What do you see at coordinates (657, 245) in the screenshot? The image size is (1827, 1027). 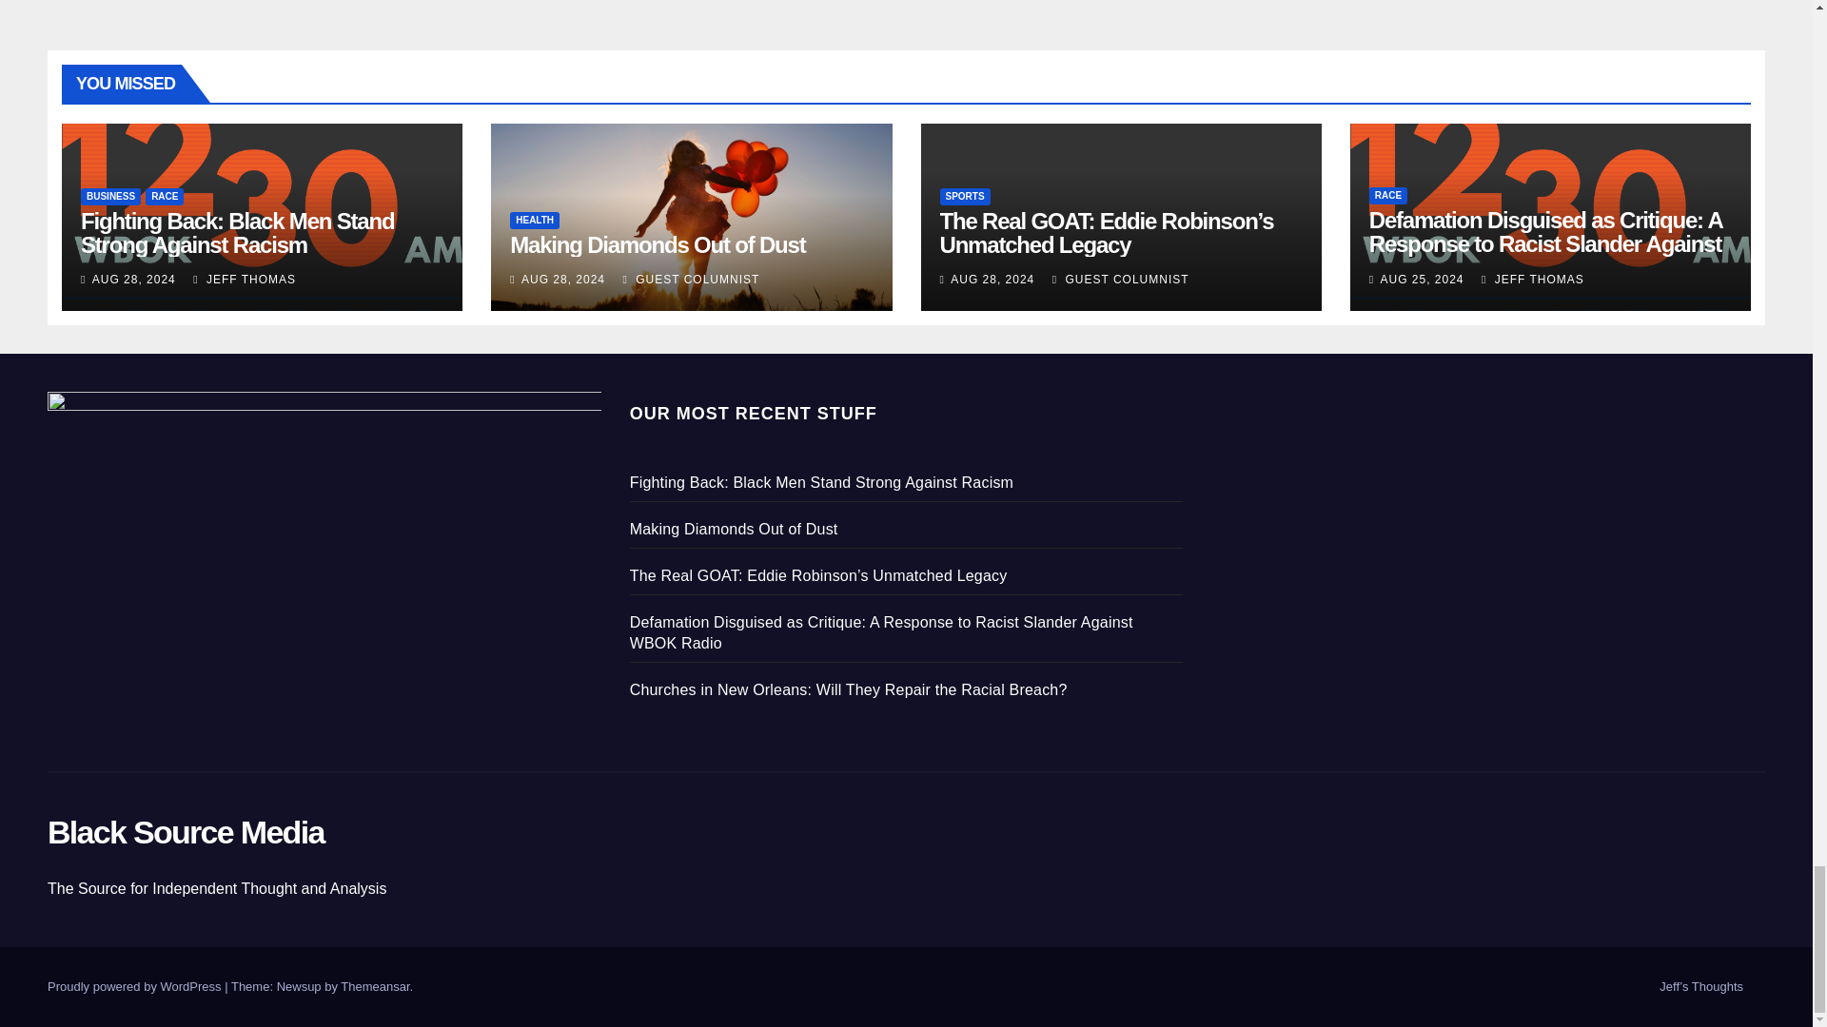 I see `Permalink to: Making Diamonds Out of Dust` at bounding box center [657, 245].